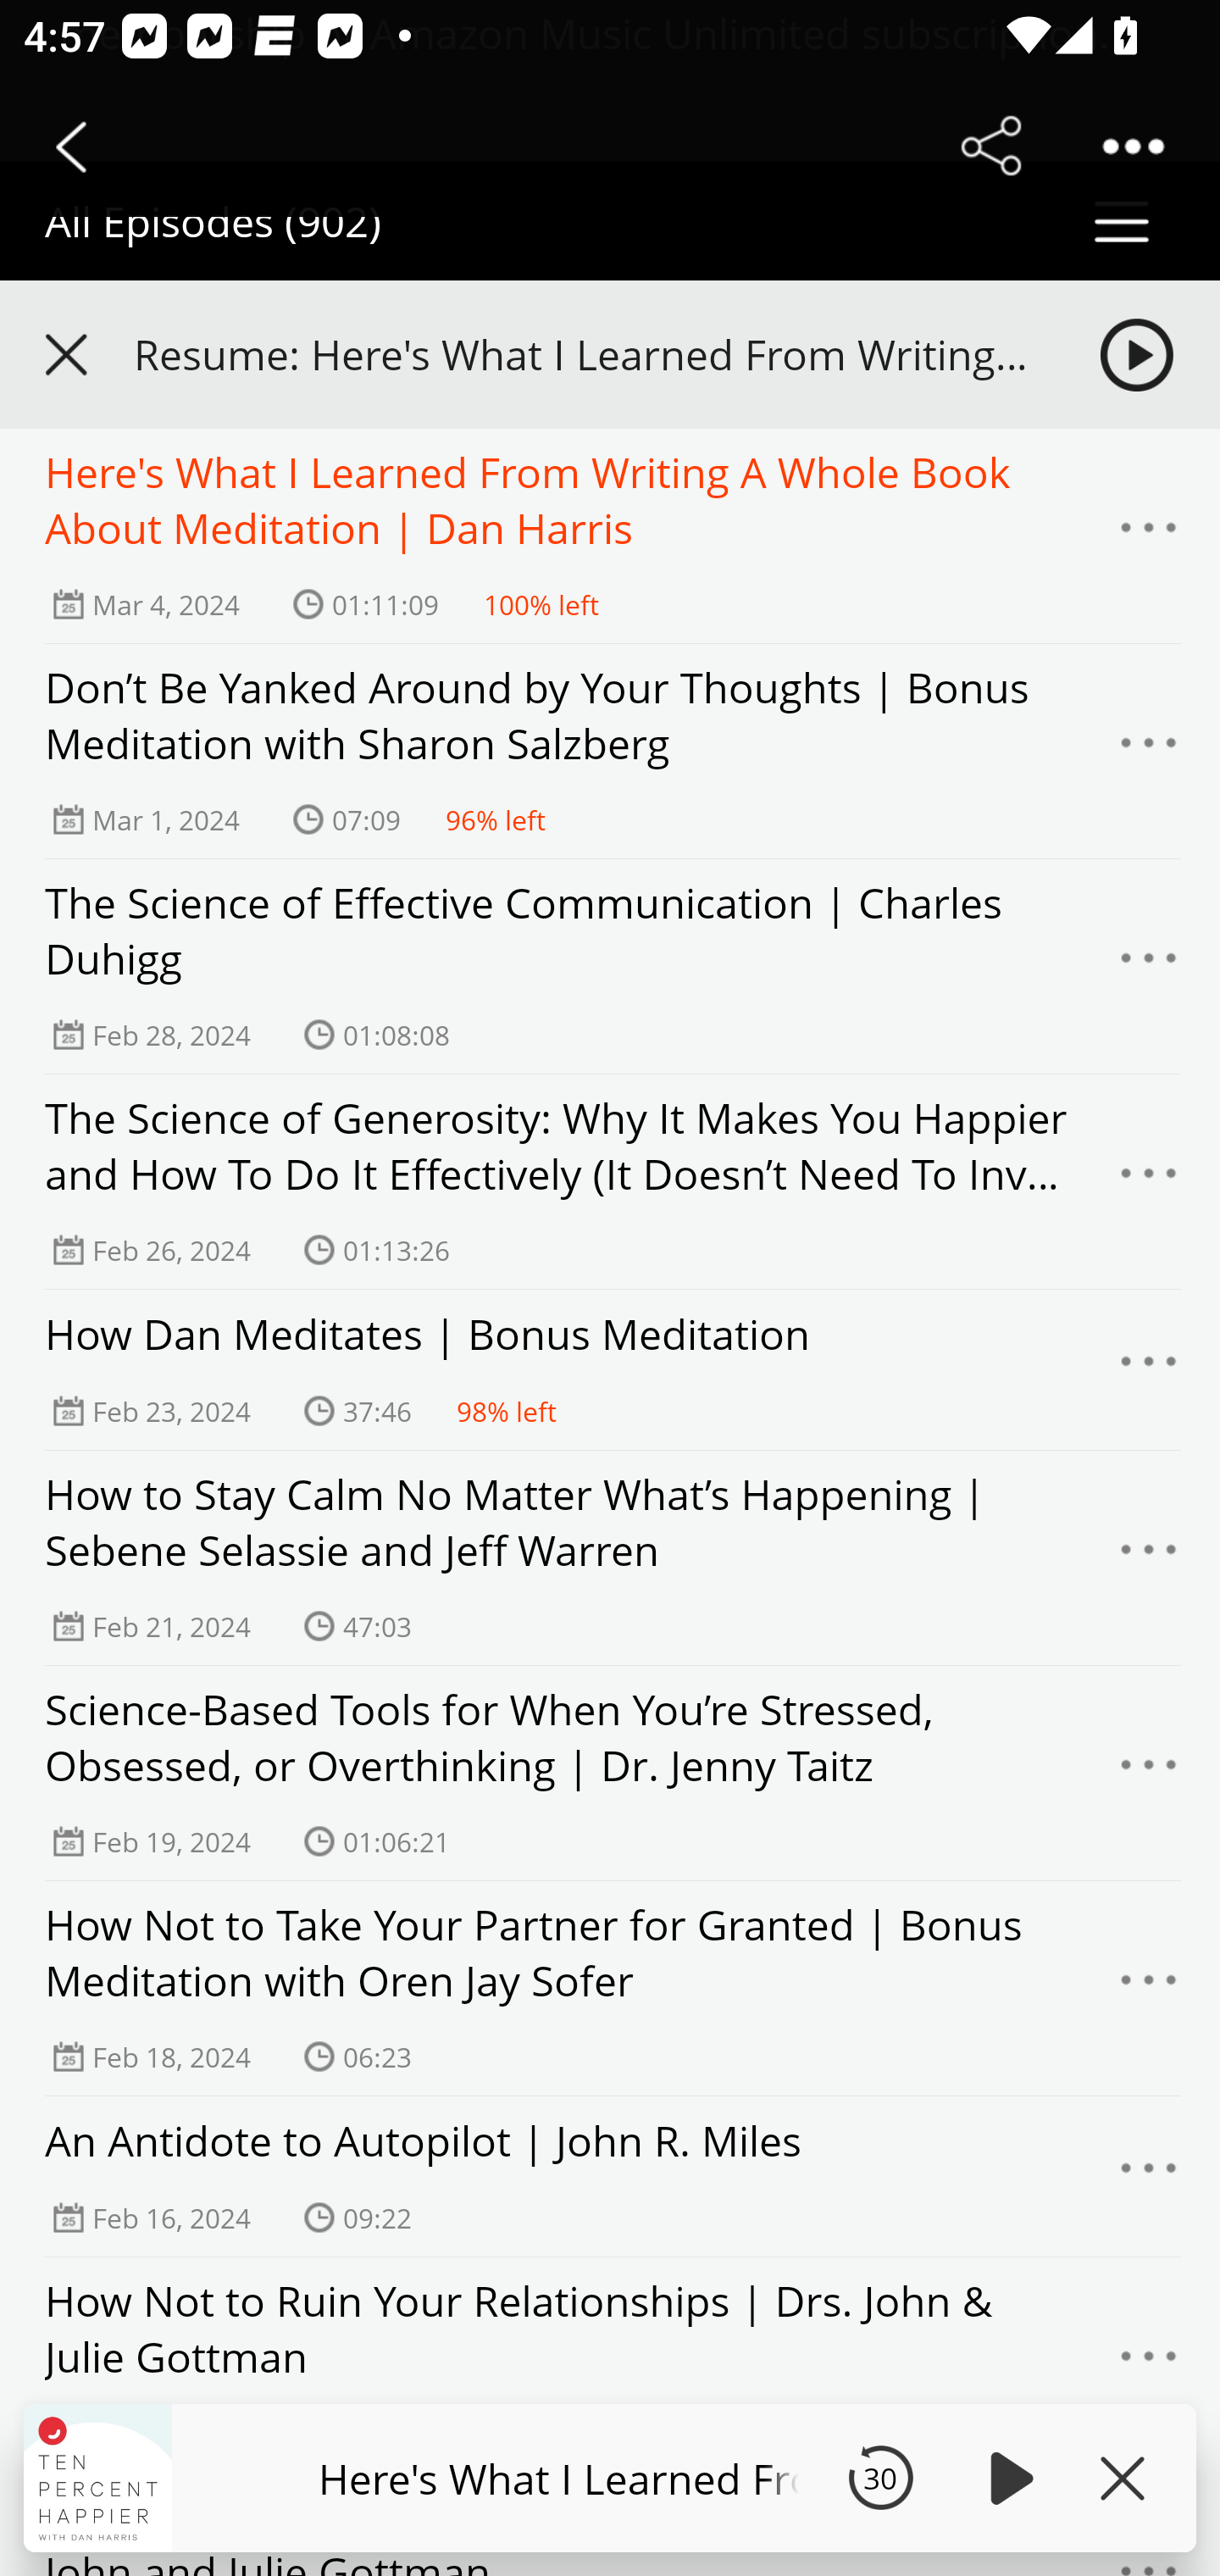  What do you see at coordinates (880, 2478) in the screenshot?
I see `30 Seek Backward` at bounding box center [880, 2478].